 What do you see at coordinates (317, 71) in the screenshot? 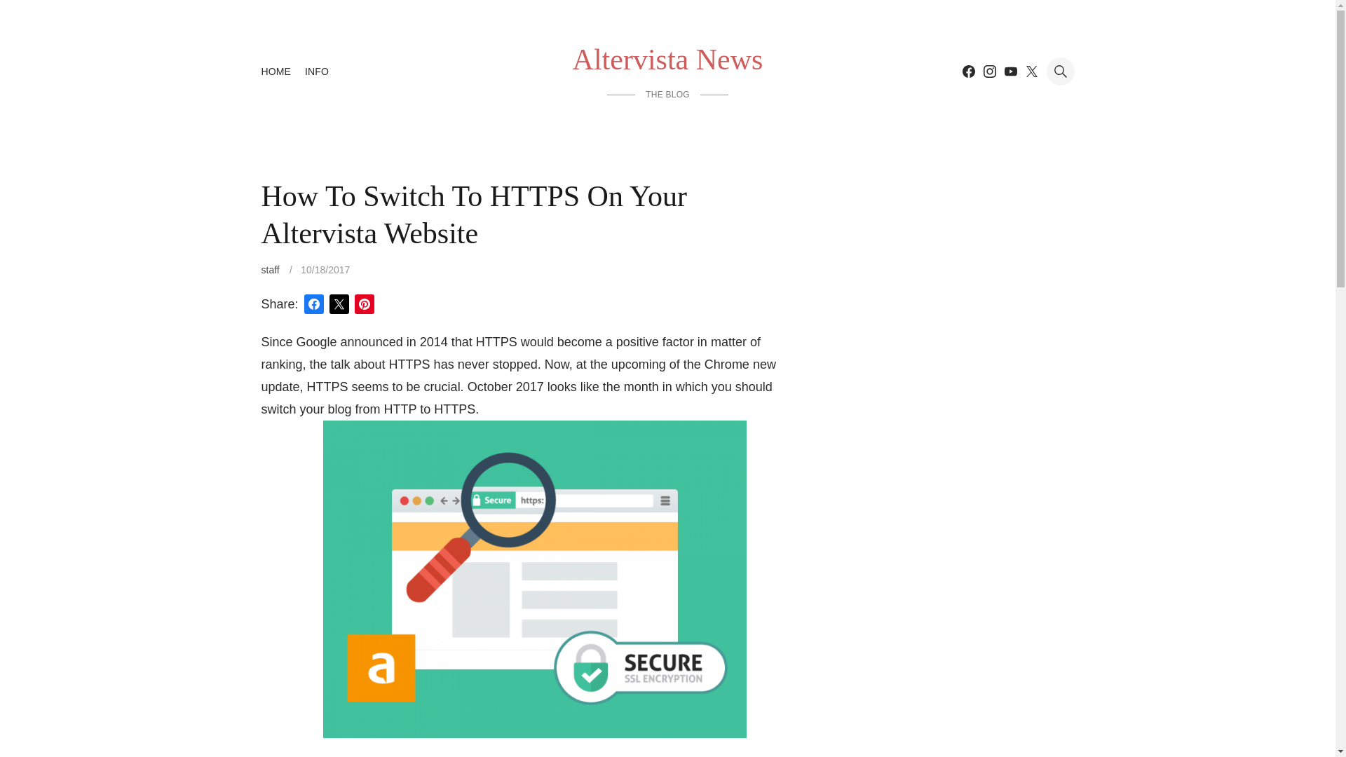
I see `INFO` at bounding box center [317, 71].